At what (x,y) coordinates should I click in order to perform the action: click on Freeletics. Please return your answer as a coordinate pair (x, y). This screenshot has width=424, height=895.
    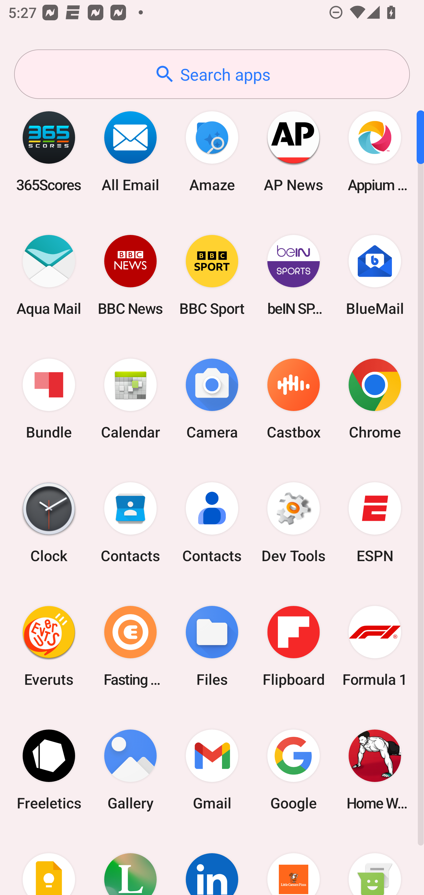
    Looking at the image, I should click on (49, 770).